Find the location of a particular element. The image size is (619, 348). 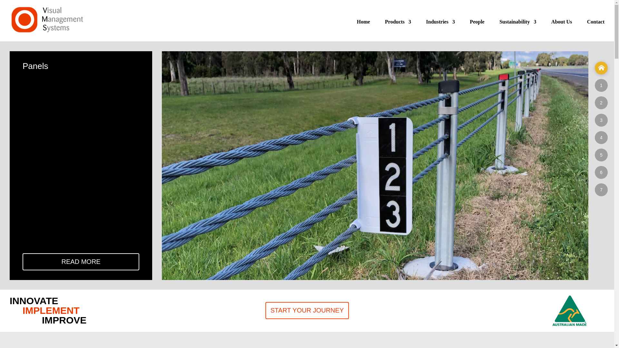

Sustainability is located at coordinates (518, 28).